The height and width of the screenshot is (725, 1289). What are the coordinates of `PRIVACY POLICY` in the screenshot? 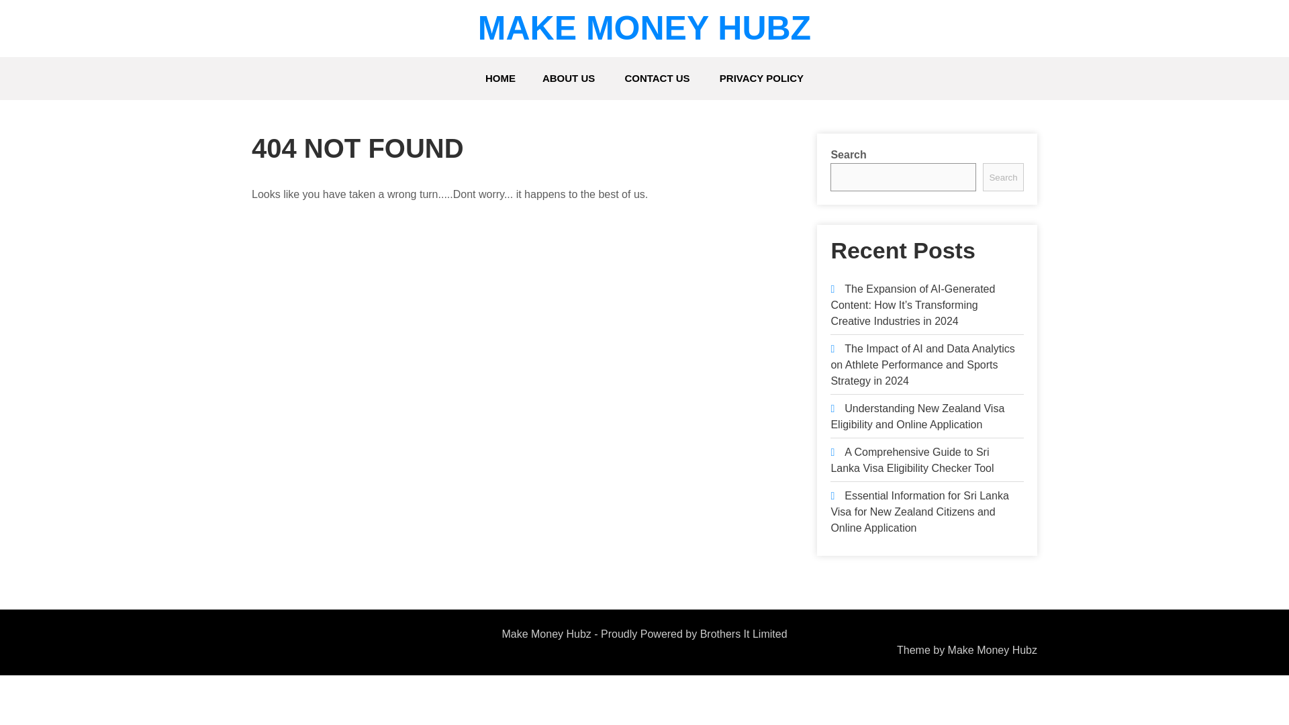 It's located at (761, 79).